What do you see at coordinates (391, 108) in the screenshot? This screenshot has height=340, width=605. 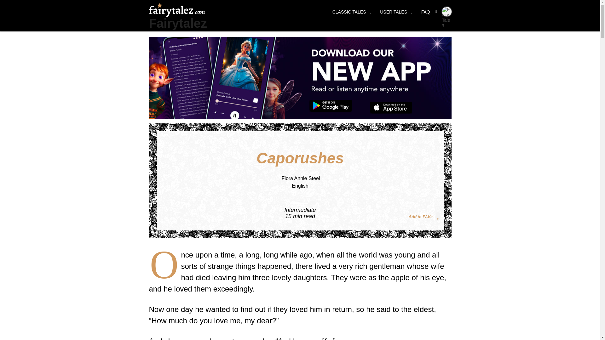 I see `Fairytalez audio book ios app` at bounding box center [391, 108].